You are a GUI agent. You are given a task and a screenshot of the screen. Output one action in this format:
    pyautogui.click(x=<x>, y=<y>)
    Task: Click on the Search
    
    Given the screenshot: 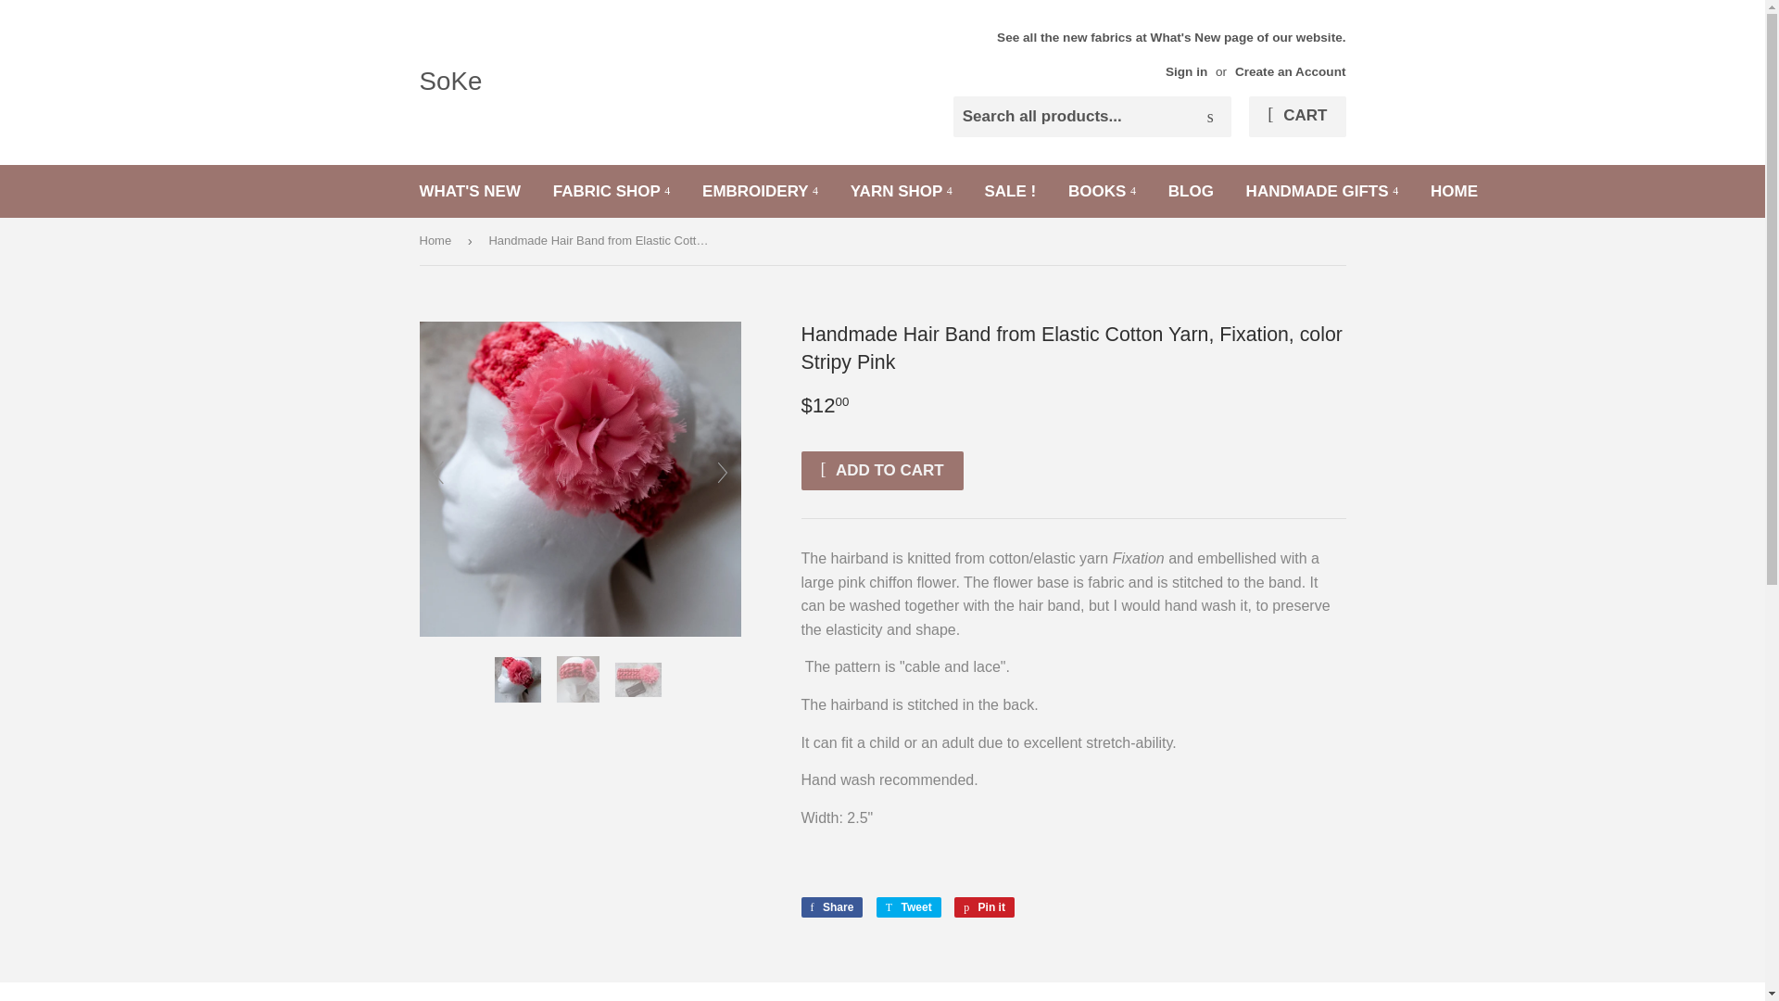 What is the action you would take?
    pyautogui.click(x=1210, y=117)
    